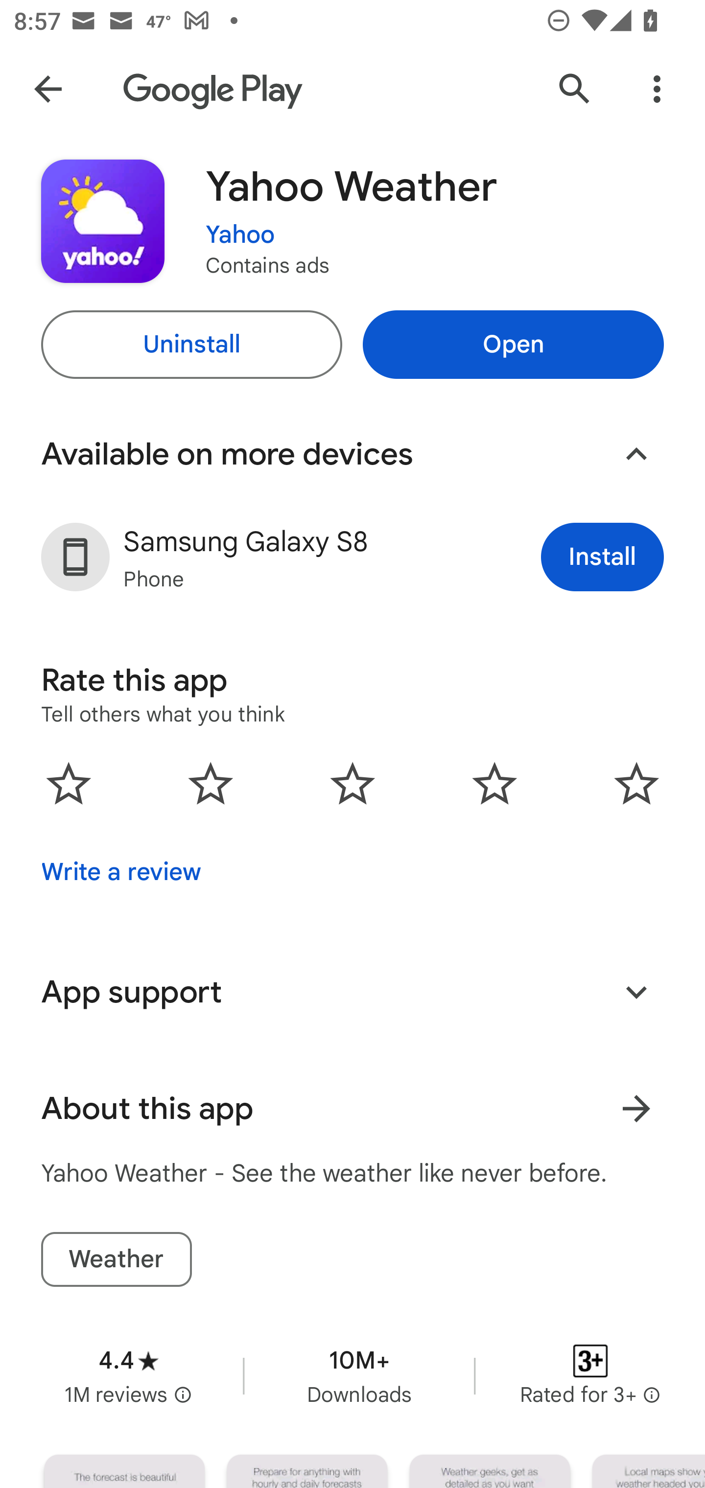  What do you see at coordinates (657, 89) in the screenshot?
I see `More Options` at bounding box center [657, 89].